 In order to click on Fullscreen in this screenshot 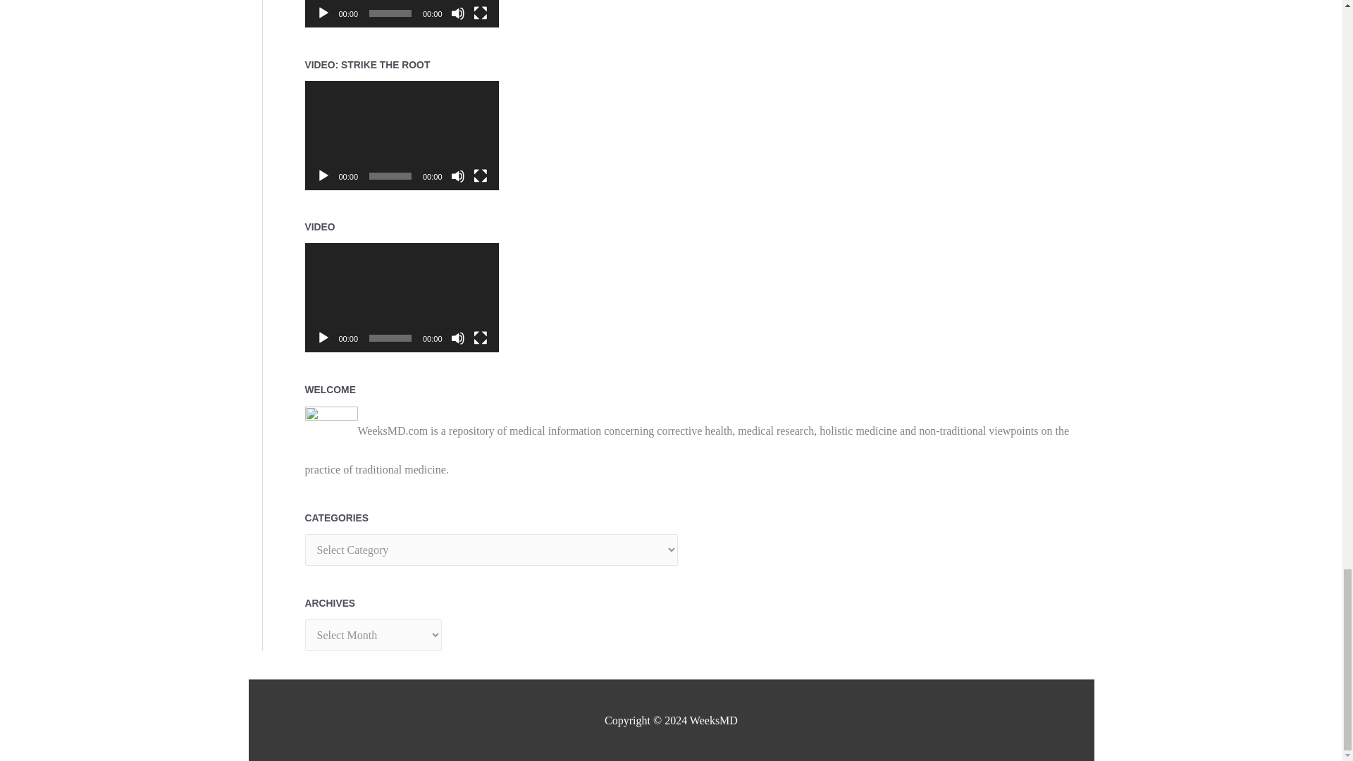, I will do `click(481, 176)`.